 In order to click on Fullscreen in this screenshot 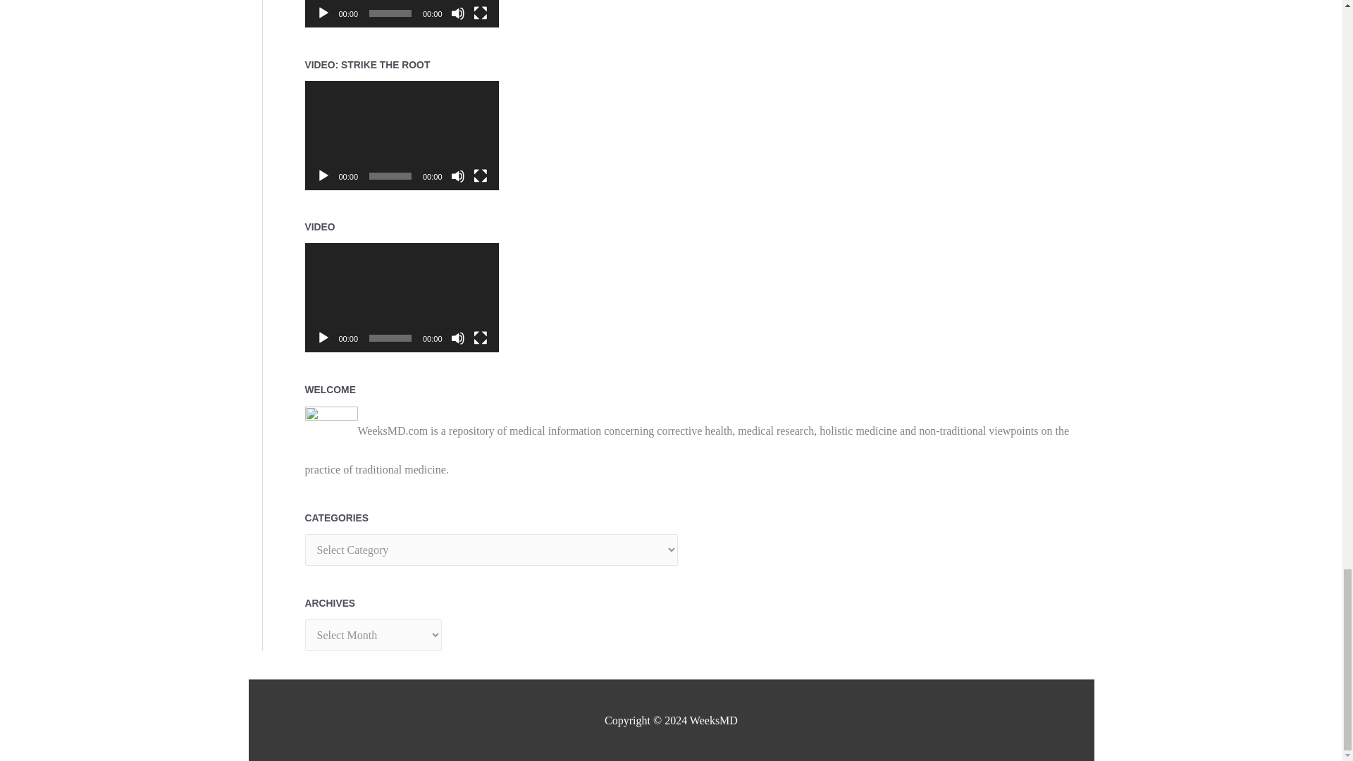, I will do `click(481, 176)`.